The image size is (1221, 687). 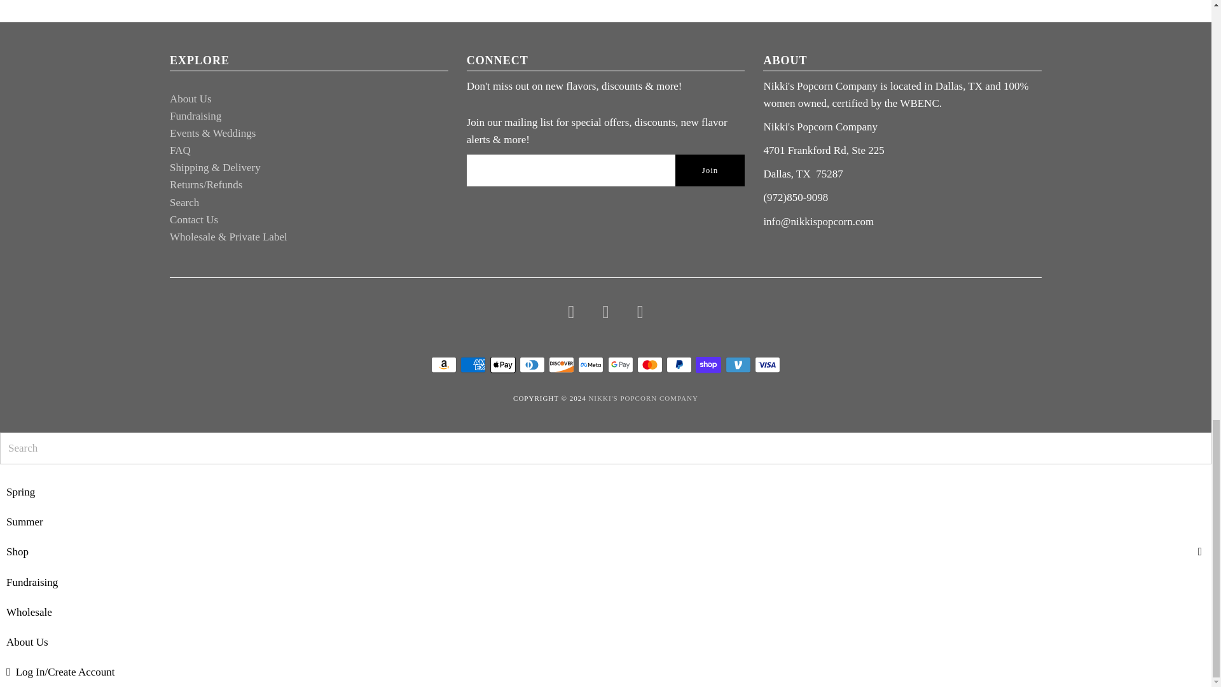 What do you see at coordinates (502, 364) in the screenshot?
I see `Apple Pay` at bounding box center [502, 364].